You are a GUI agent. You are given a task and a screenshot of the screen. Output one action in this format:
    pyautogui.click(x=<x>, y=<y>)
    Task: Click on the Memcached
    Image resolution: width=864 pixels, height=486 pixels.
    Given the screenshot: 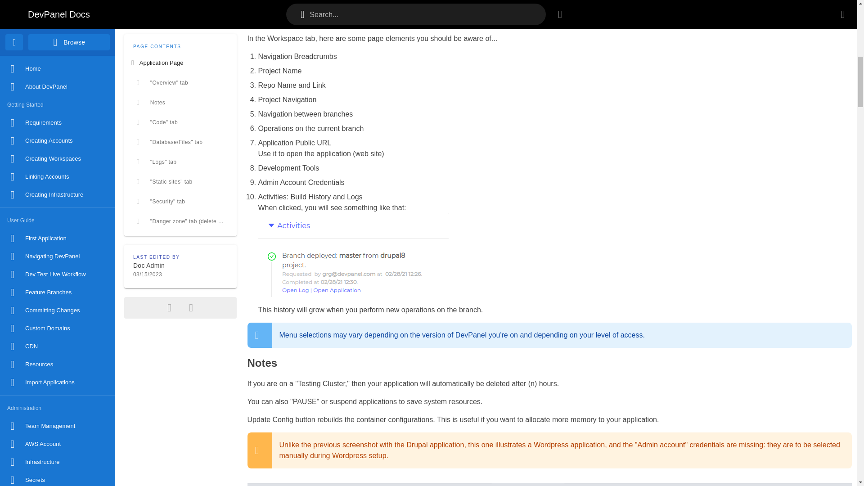 What is the action you would take?
    pyautogui.click(x=58, y=189)
    